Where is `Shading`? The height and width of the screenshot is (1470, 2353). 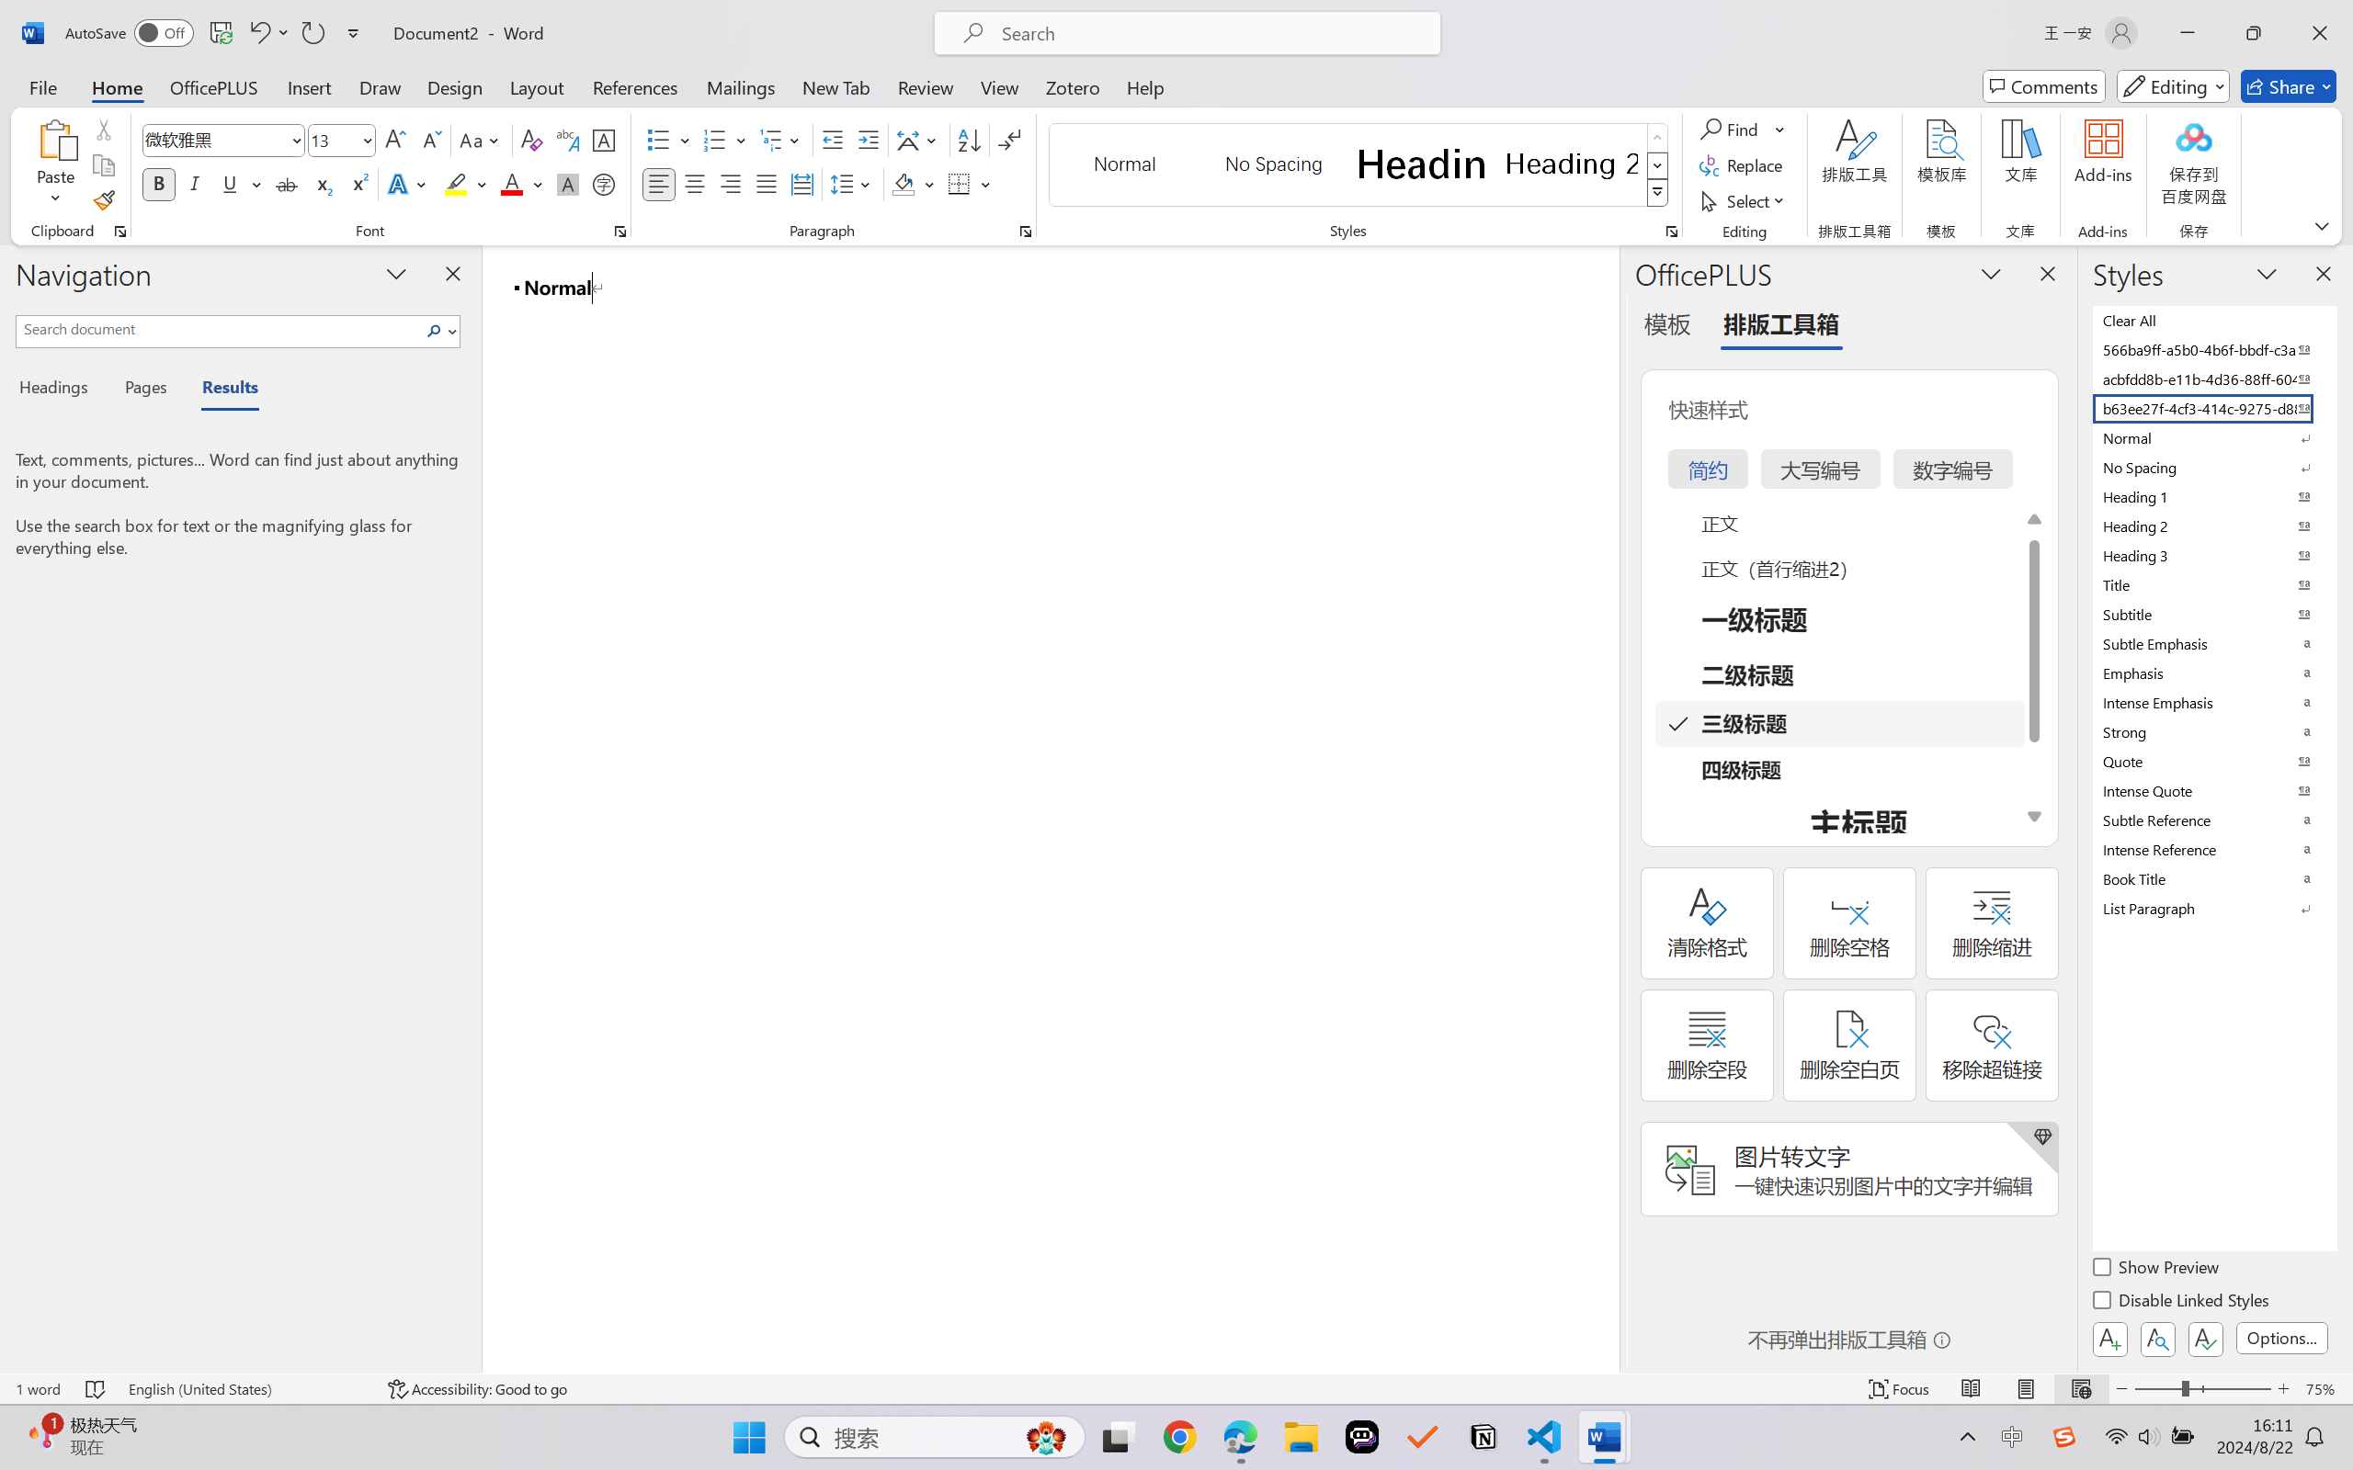
Shading is located at coordinates (914, 184).